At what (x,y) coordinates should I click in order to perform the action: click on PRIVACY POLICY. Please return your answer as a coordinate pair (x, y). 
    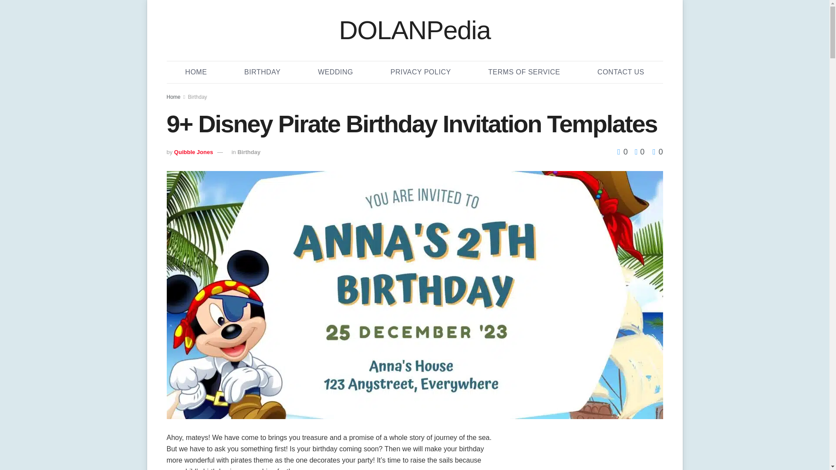
    Looking at the image, I should click on (421, 72).